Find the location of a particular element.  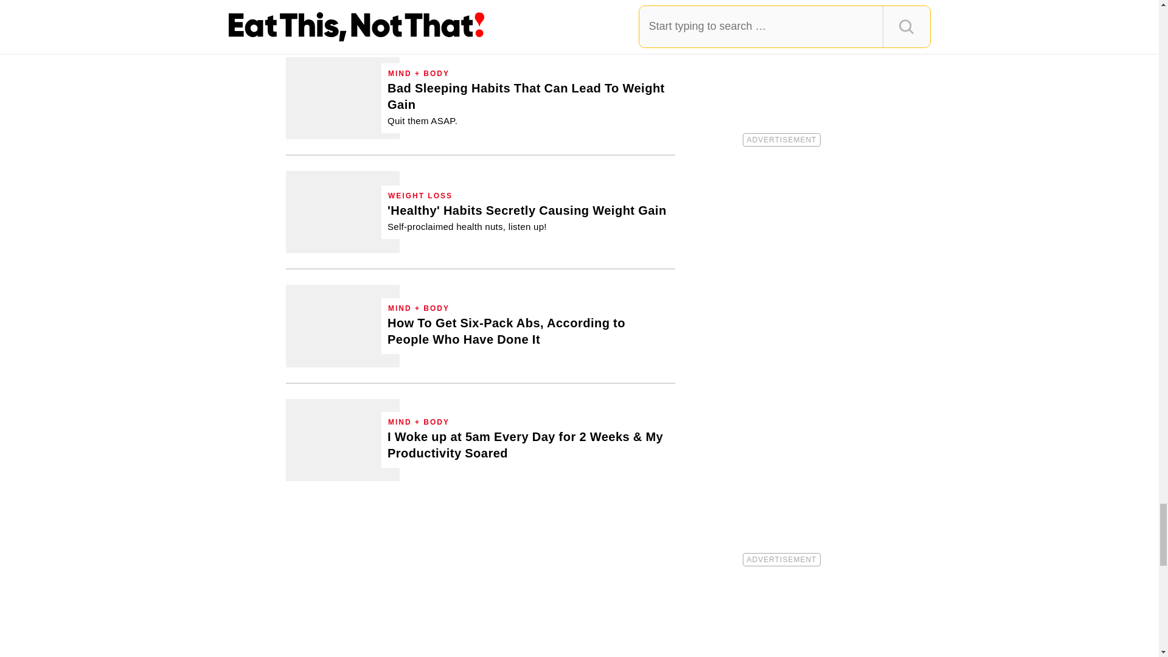

21 'Healthy' Habits Secretly Making You Gain Weight is located at coordinates (527, 218).